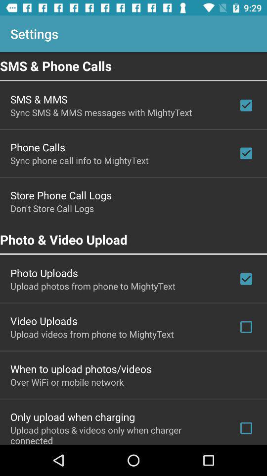 The height and width of the screenshot is (476, 267). Describe the element at coordinates (52, 208) in the screenshot. I see `tap icon above photo & video upload` at that location.